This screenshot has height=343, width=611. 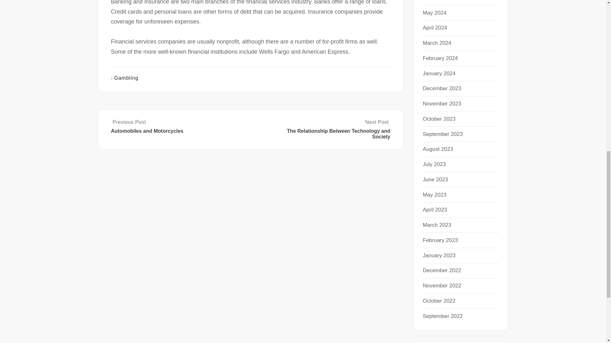 What do you see at coordinates (440, 58) in the screenshot?
I see `February 2024` at bounding box center [440, 58].